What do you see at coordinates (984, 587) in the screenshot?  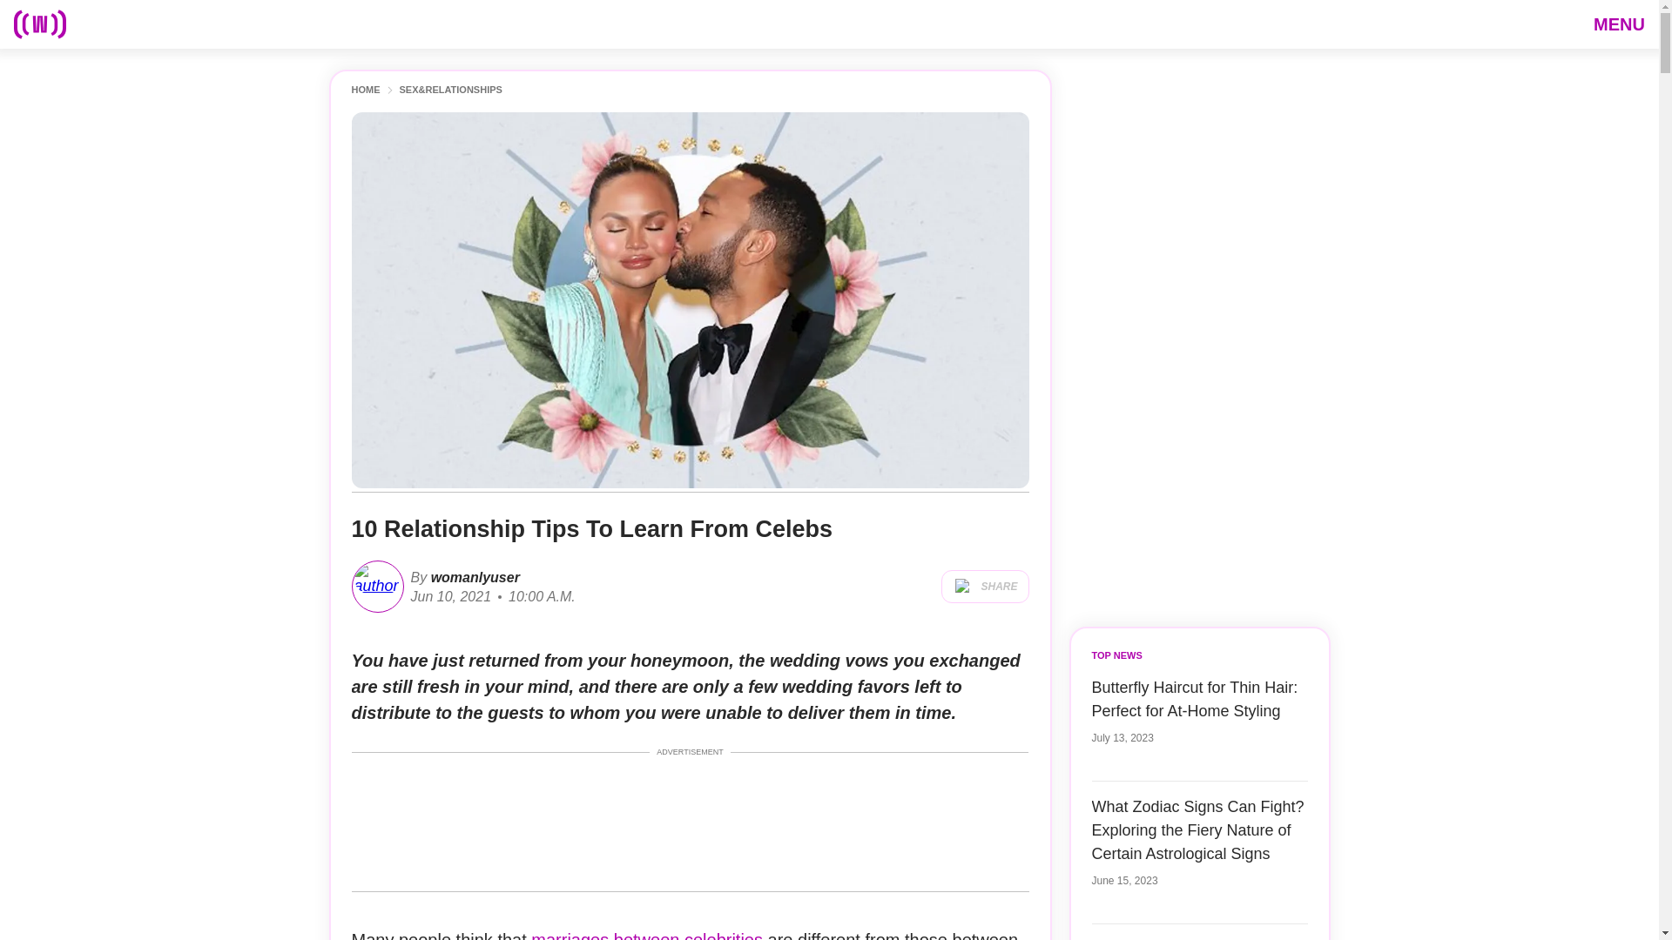 I see `SHARE` at bounding box center [984, 587].